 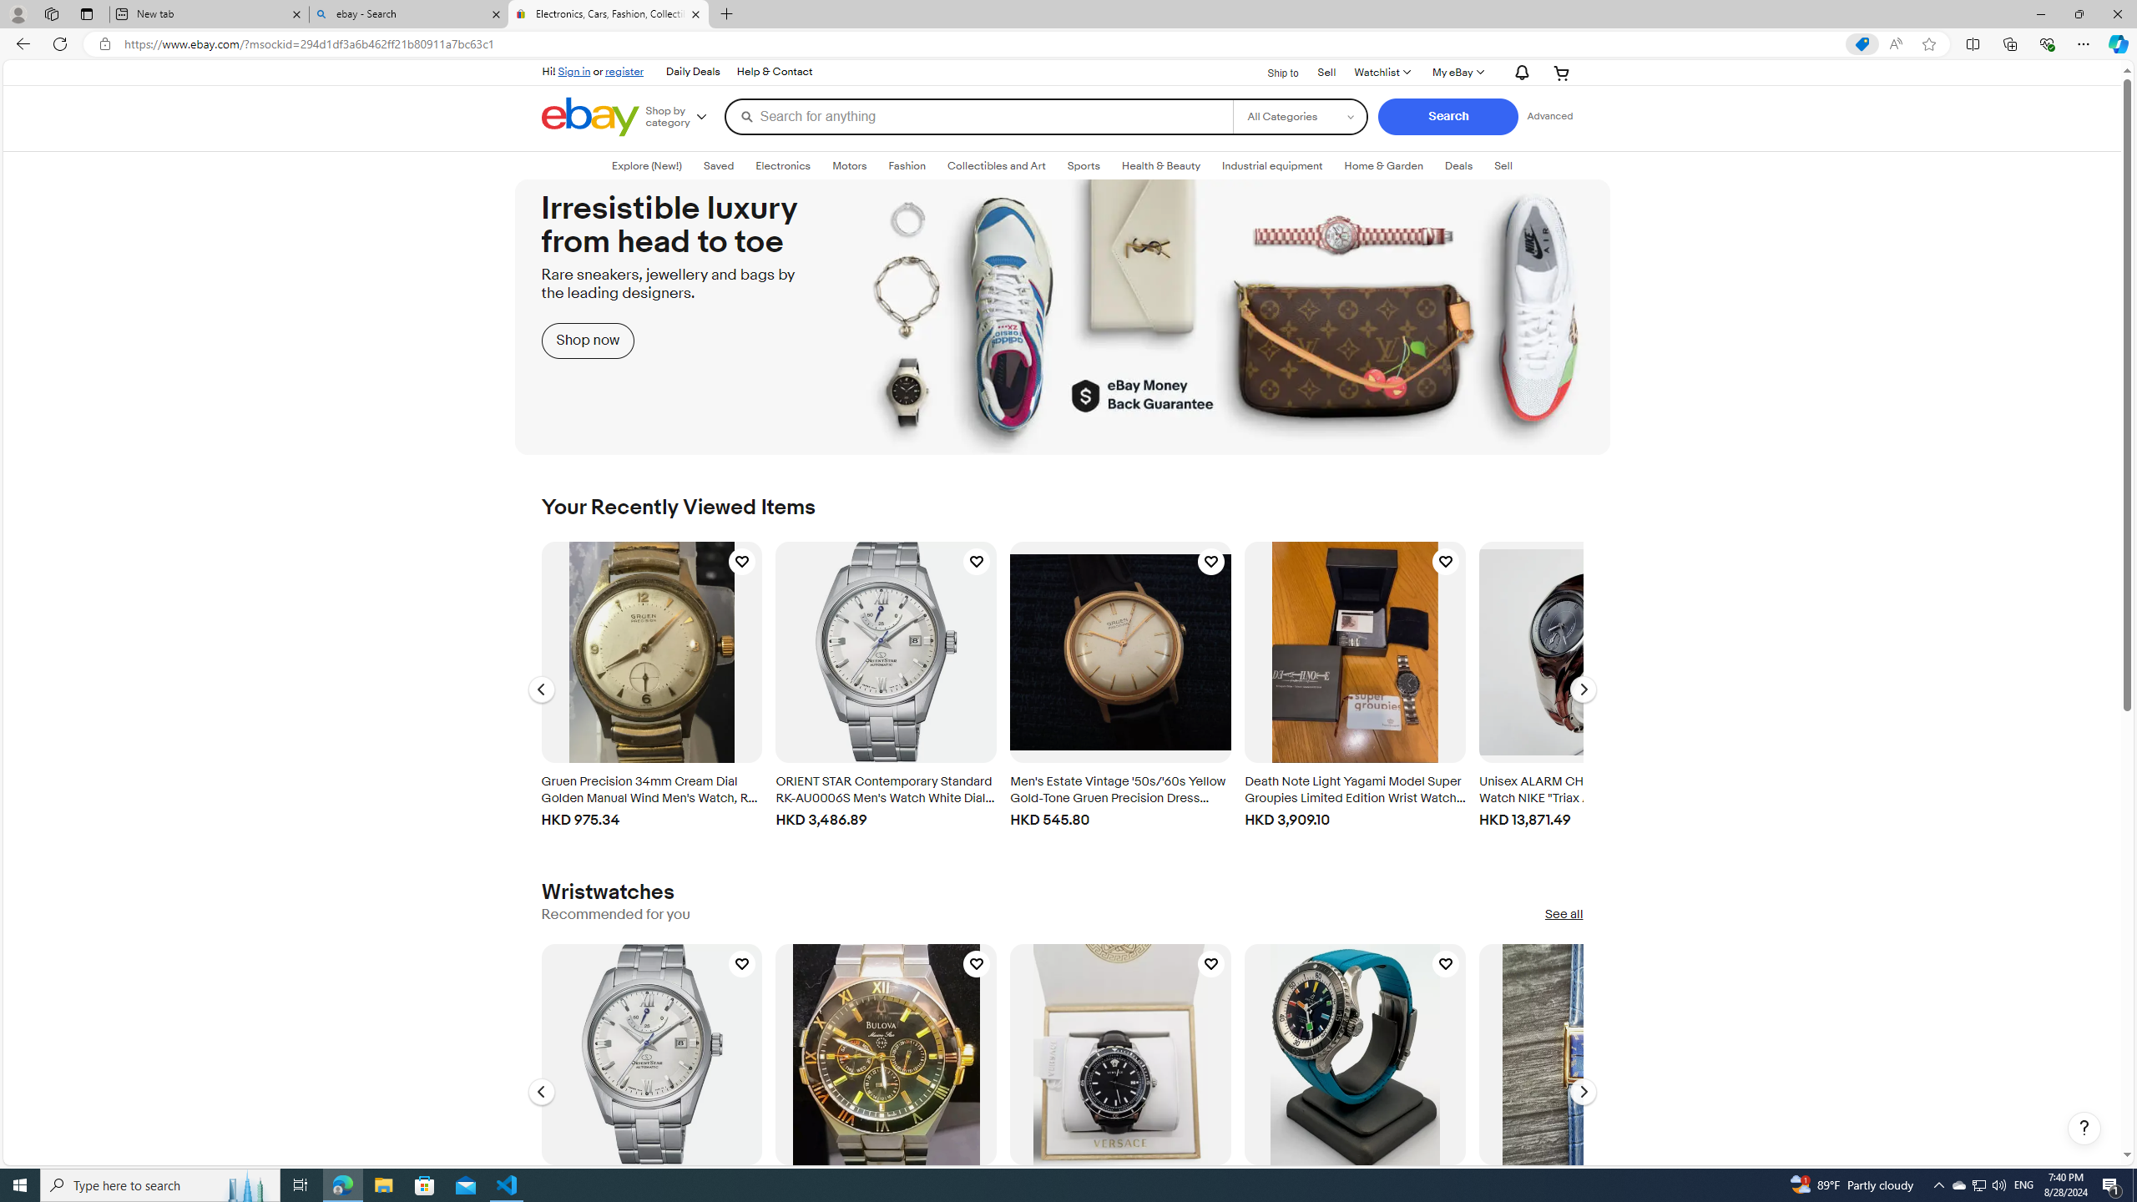 What do you see at coordinates (978, 116) in the screenshot?
I see `Search for anything` at bounding box center [978, 116].